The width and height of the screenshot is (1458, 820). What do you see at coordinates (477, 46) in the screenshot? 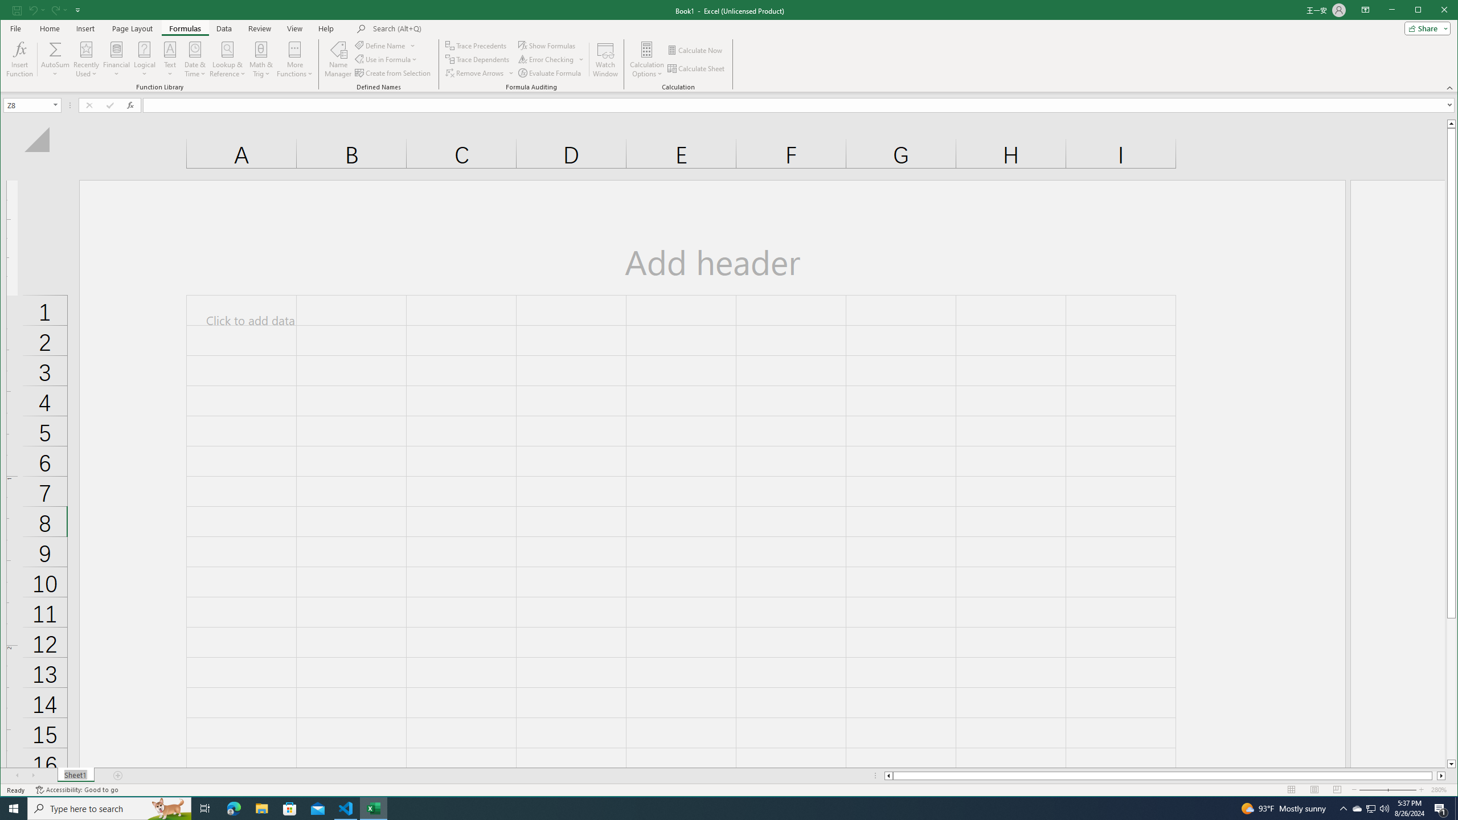
I see `Trace Precedents` at bounding box center [477, 46].